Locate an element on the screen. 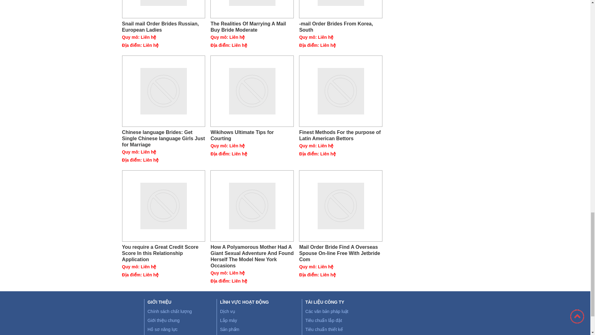  Finest Methods For the purpose of Latin American Bettors is located at coordinates (341, 91).